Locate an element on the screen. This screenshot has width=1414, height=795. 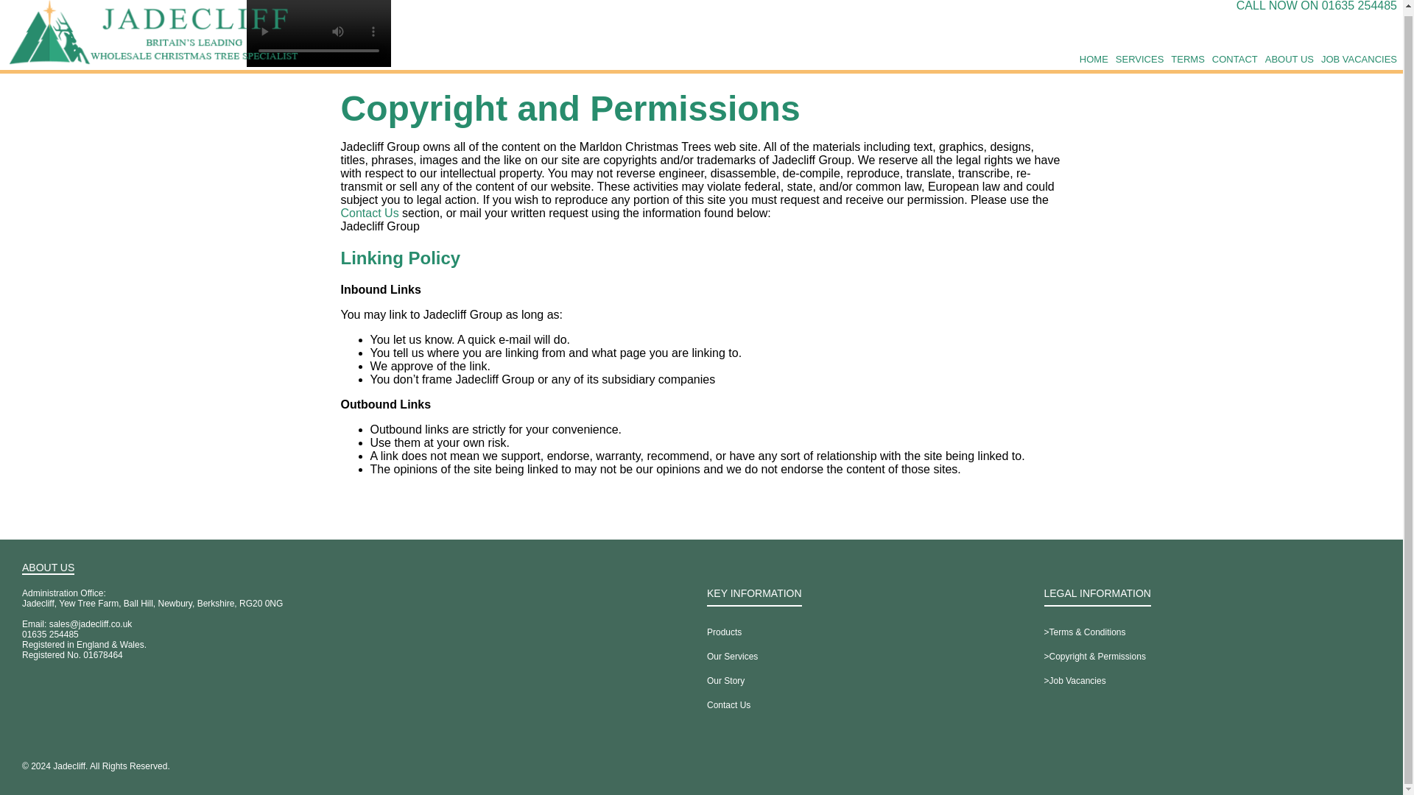
Our Story is located at coordinates (726, 682).